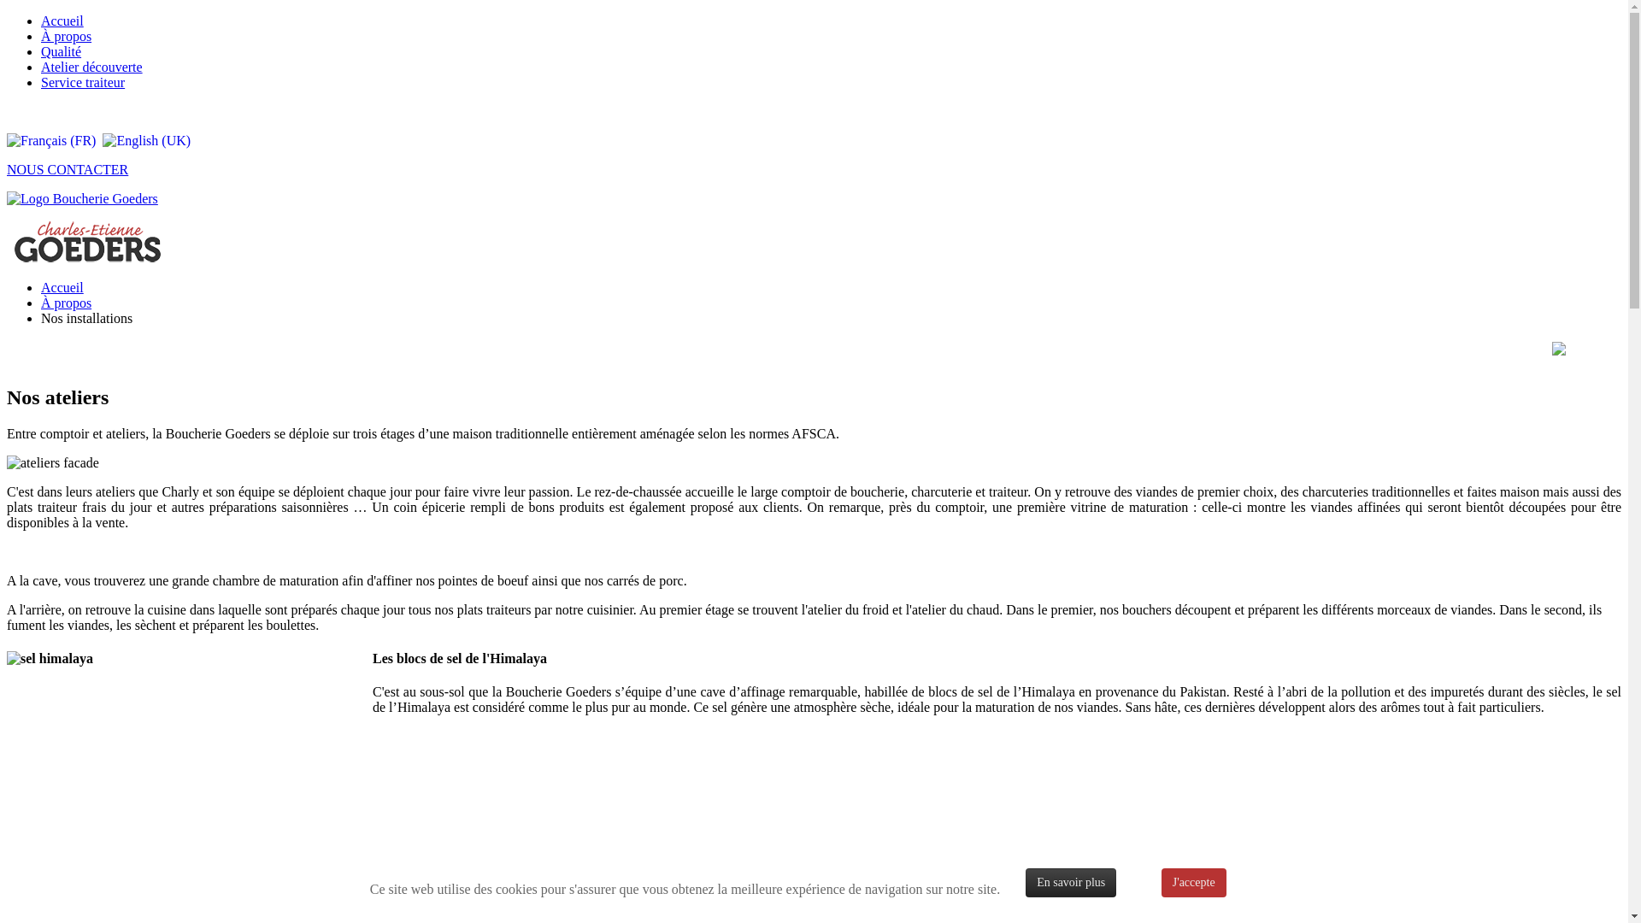 Image resolution: width=1641 pixels, height=923 pixels. I want to click on English (UK), so click(147, 140).